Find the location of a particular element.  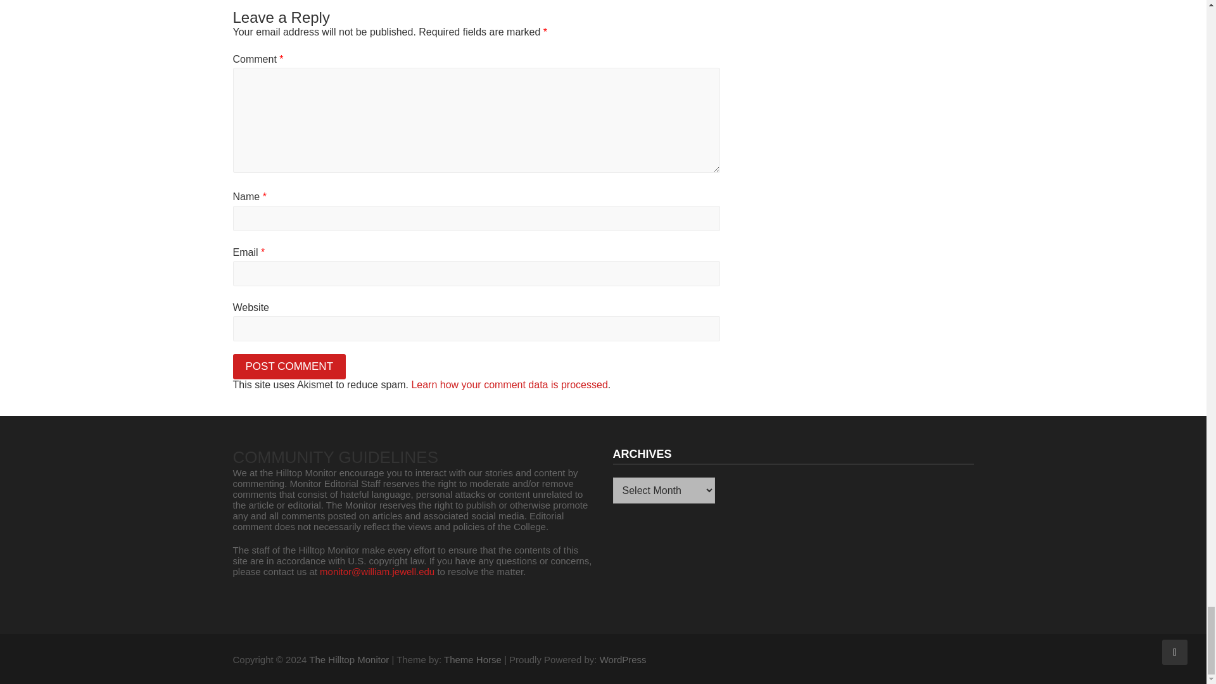

The Hilltop Monitor is located at coordinates (348, 659).